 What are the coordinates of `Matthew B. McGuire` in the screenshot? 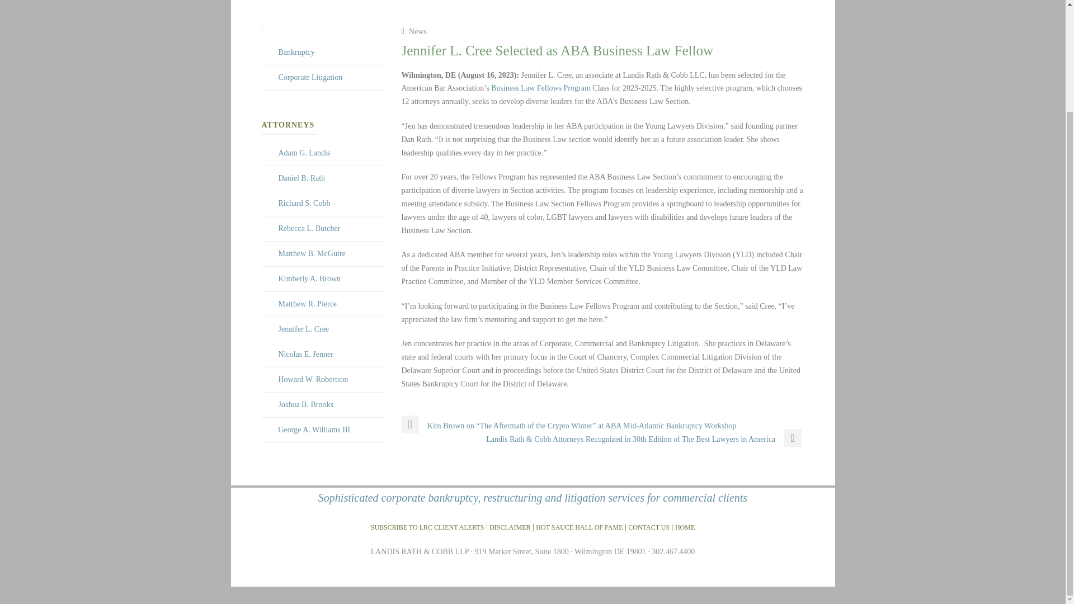 It's located at (312, 254).